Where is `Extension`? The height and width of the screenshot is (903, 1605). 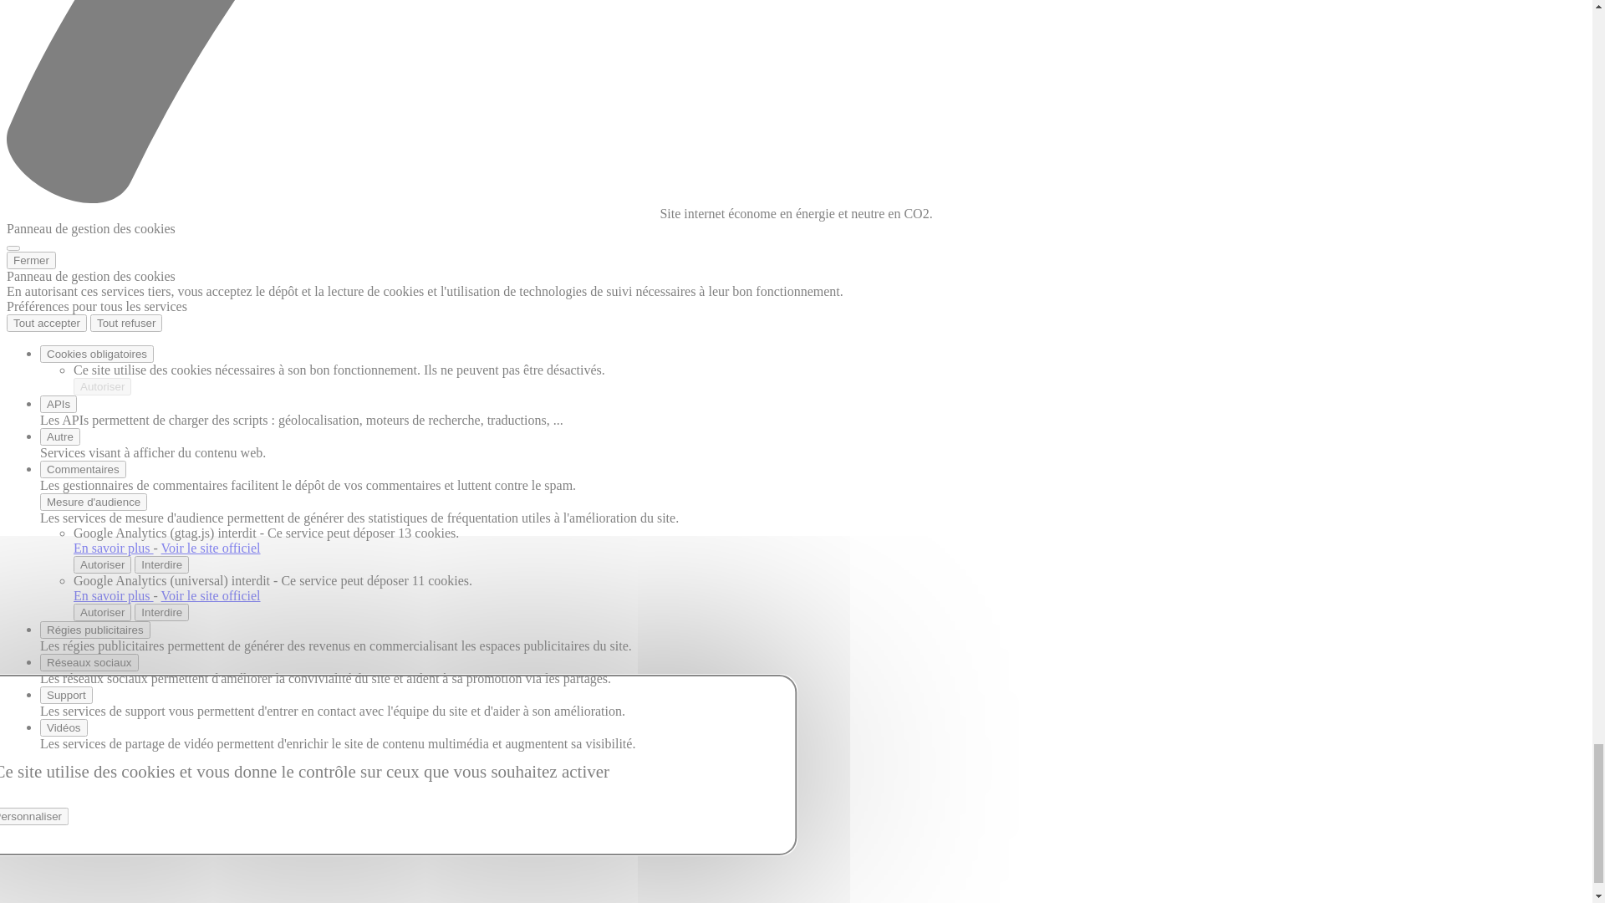
Extension is located at coordinates (67, 401).